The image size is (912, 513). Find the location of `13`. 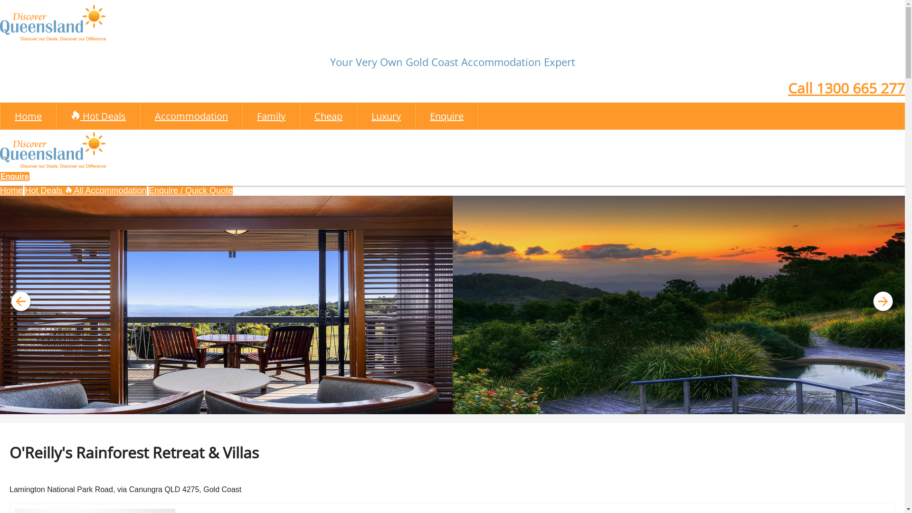

13 is located at coordinates (531, 409).